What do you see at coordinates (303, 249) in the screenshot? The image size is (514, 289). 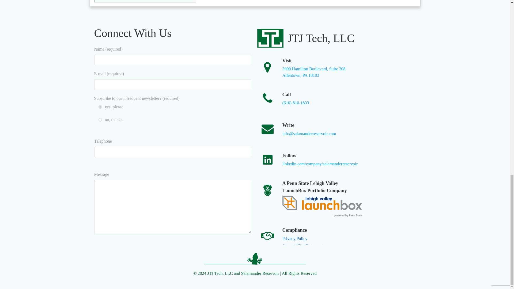 I see `Accessibility Statement` at bounding box center [303, 249].